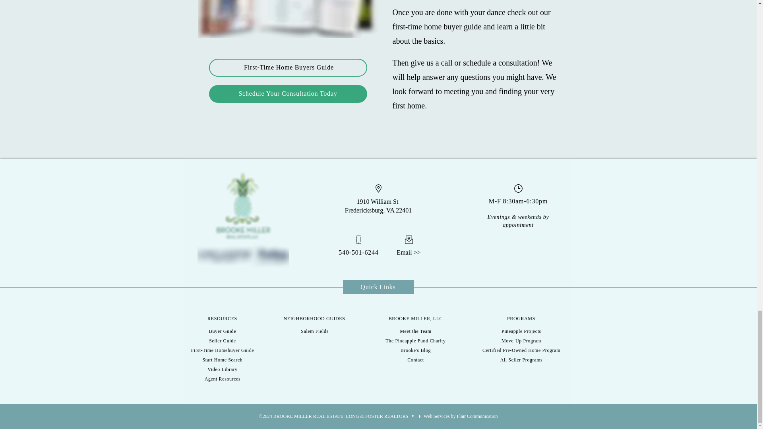 The width and height of the screenshot is (763, 429). What do you see at coordinates (288, 94) in the screenshot?
I see `Schedule Your Consultation Today` at bounding box center [288, 94].